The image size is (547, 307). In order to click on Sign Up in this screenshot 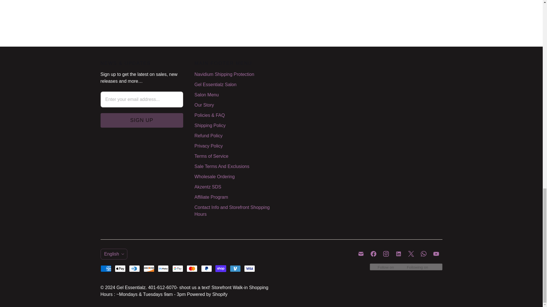, I will do `click(141, 121)`.